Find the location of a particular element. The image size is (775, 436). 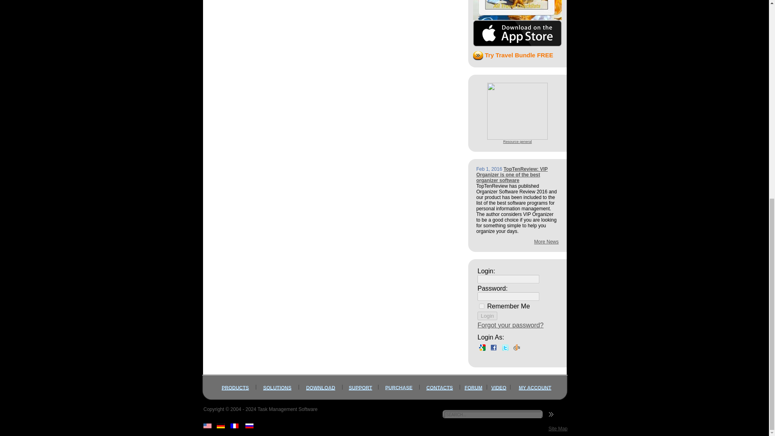

More News is located at coordinates (546, 241).